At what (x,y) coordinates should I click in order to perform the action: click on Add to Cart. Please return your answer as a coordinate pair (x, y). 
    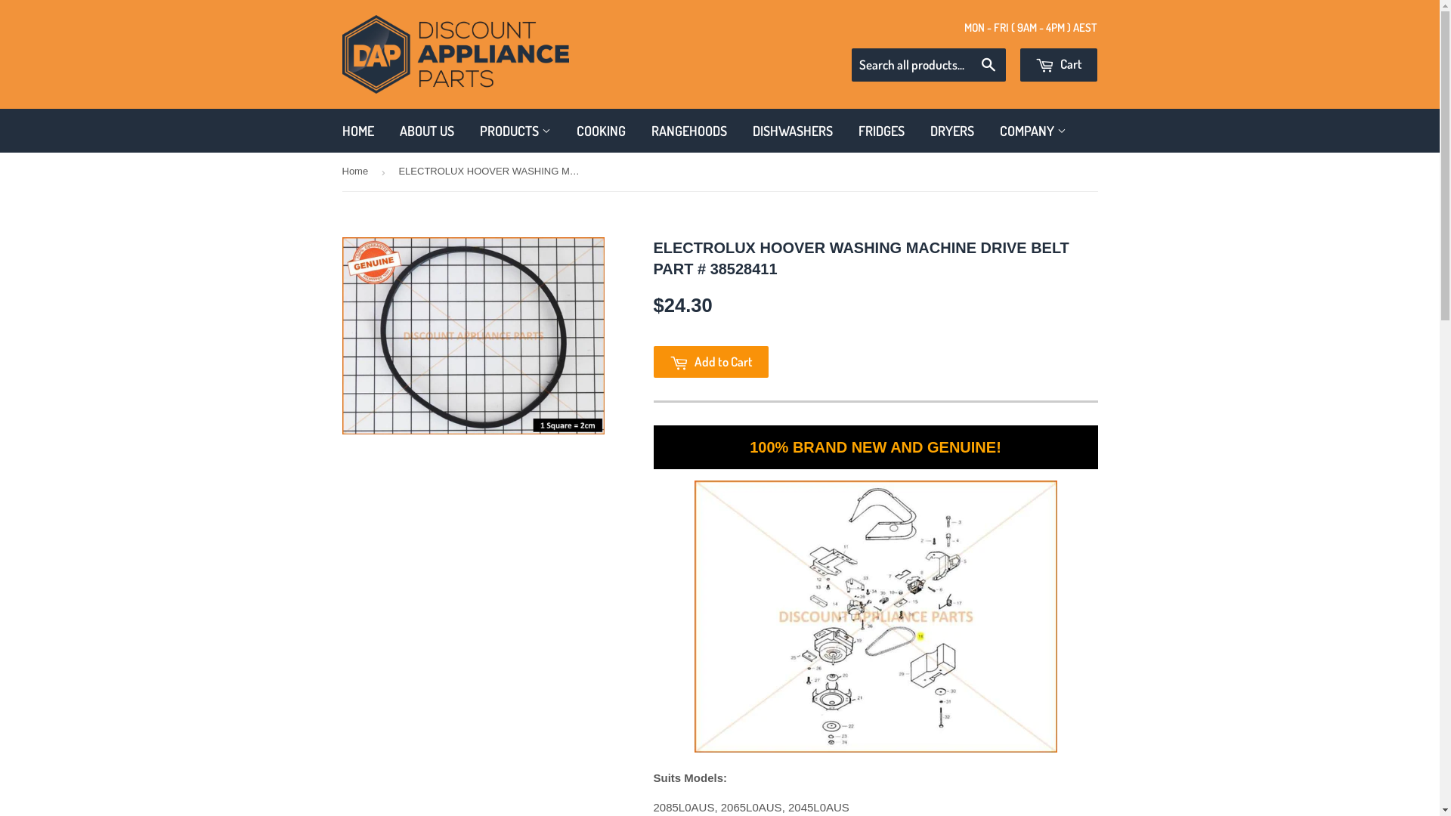
    Looking at the image, I should click on (710, 362).